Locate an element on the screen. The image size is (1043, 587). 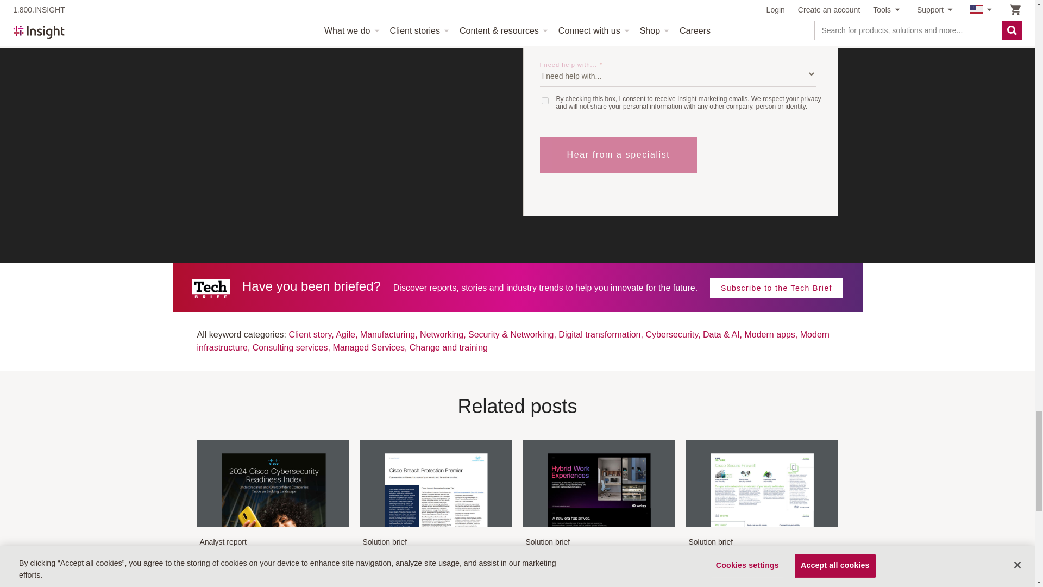
Your response is limited to 40 characters is located at coordinates (606, 40).